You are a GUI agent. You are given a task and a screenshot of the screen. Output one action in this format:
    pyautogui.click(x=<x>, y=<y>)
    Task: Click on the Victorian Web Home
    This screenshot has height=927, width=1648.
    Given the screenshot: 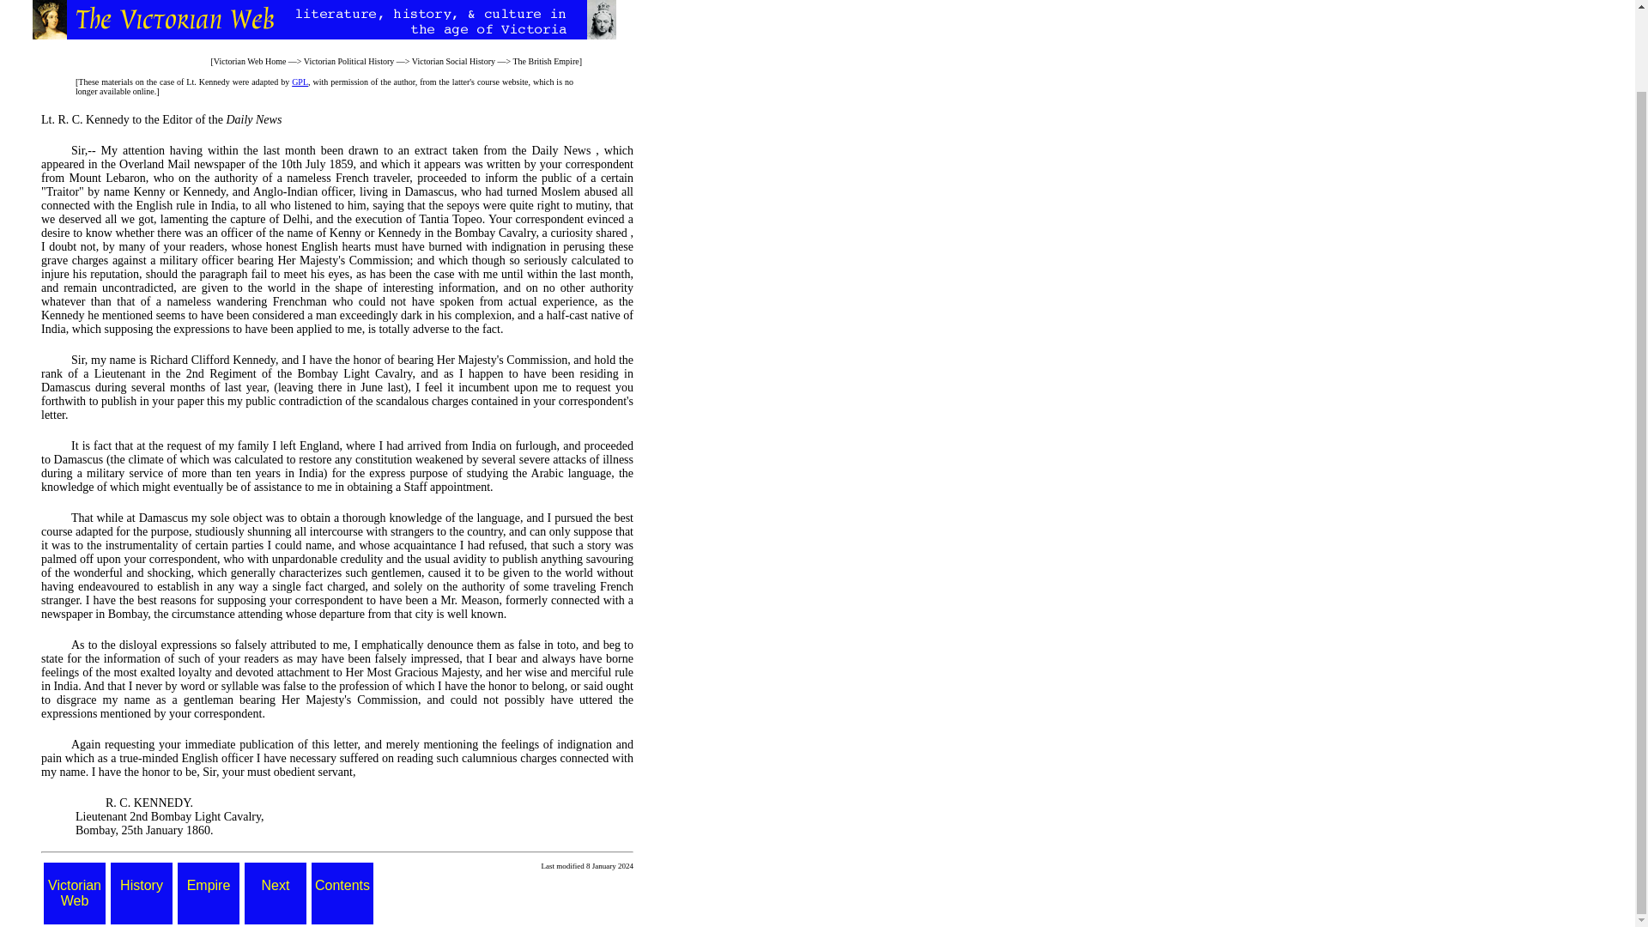 What is the action you would take?
    pyautogui.click(x=251, y=60)
    